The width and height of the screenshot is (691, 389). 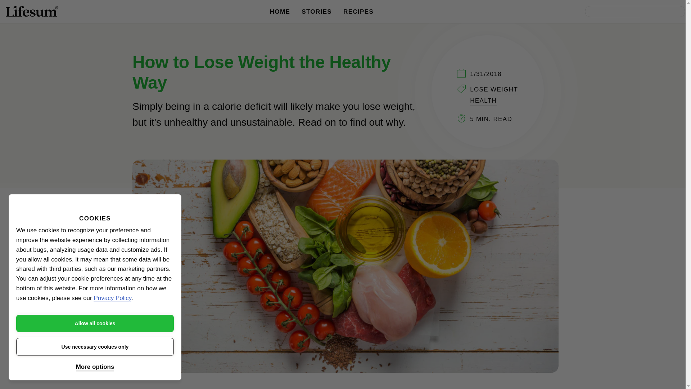 I want to click on LOSE WEIGHT, so click(x=494, y=90).